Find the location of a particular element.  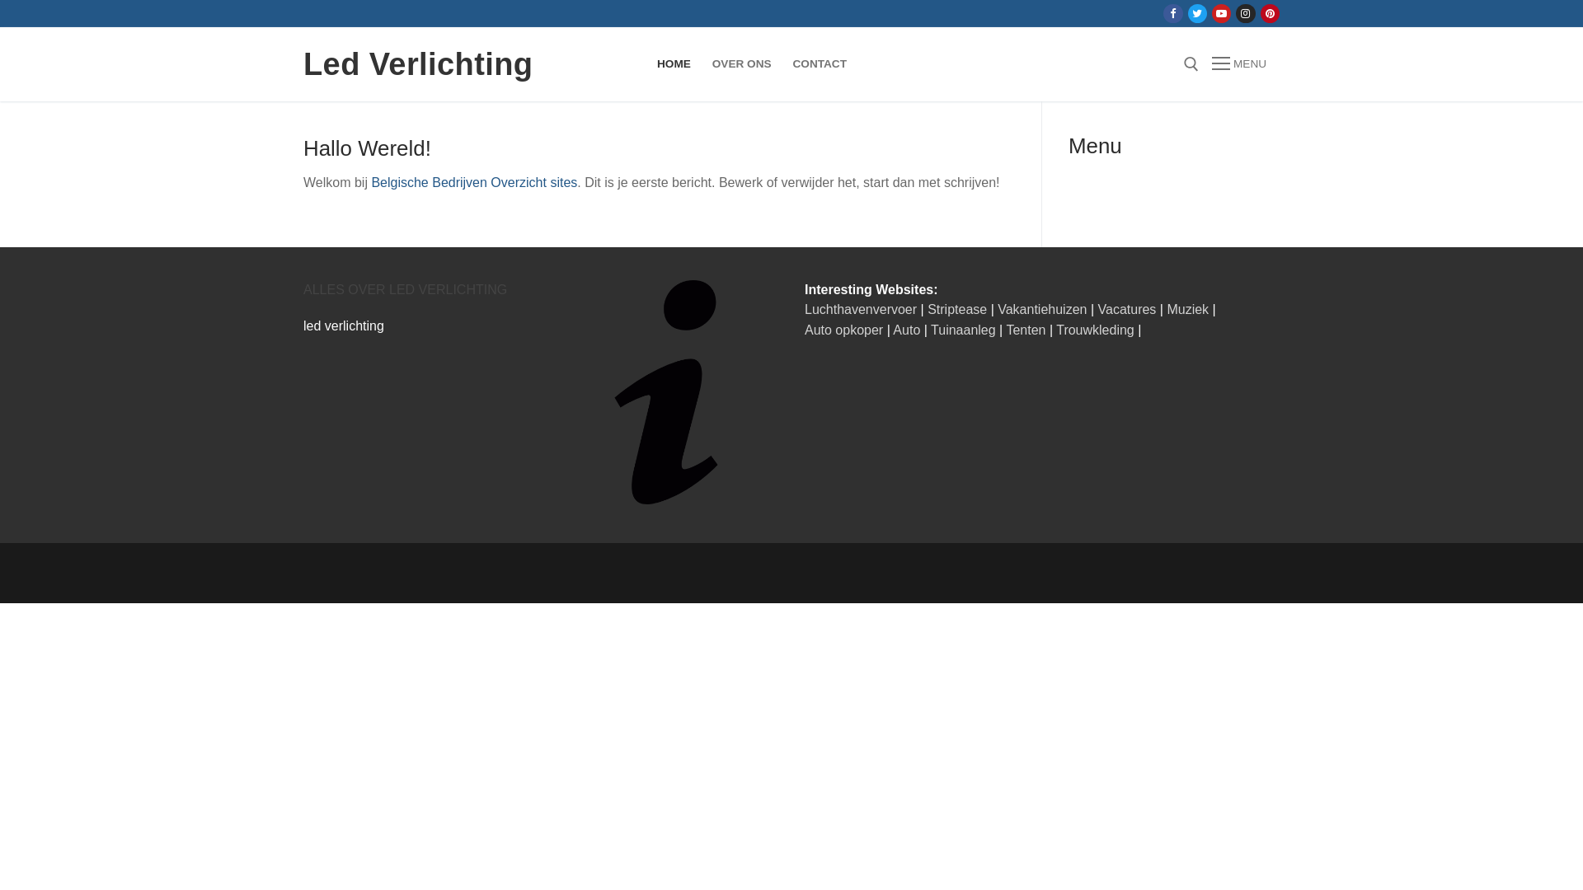

Belgische Bedrijven Overzicht sites is located at coordinates (474, 183).